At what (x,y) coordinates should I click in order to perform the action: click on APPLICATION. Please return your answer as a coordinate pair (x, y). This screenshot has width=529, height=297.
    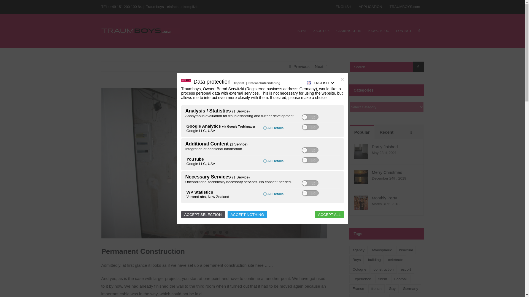
    Looking at the image, I should click on (370, 7).